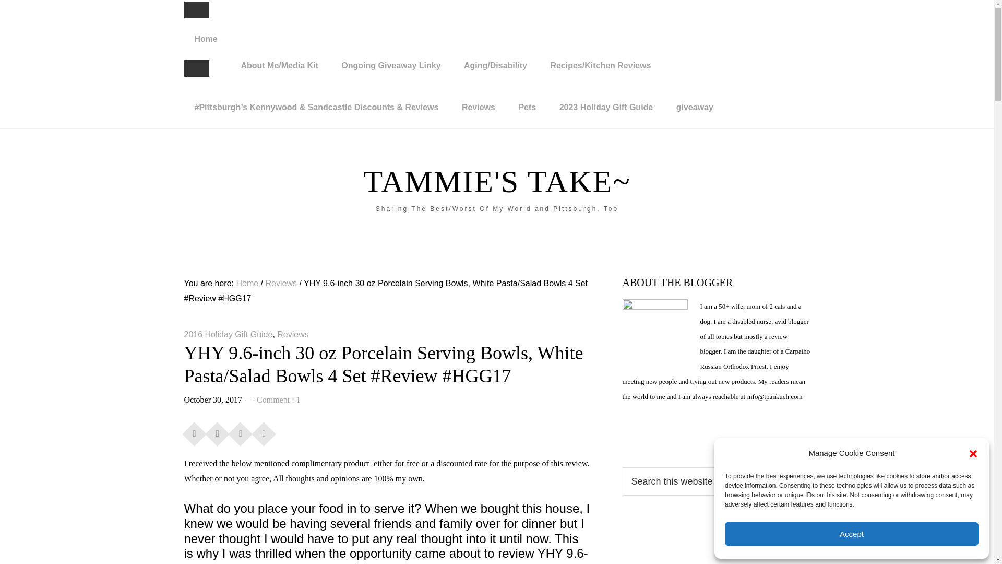  I want to click on Share on Pinterest, so click(240, 431).